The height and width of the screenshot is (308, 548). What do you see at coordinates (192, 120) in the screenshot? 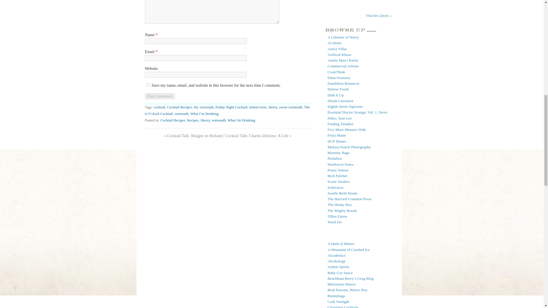
I see `Recipes` at bounding box center [192, 120].